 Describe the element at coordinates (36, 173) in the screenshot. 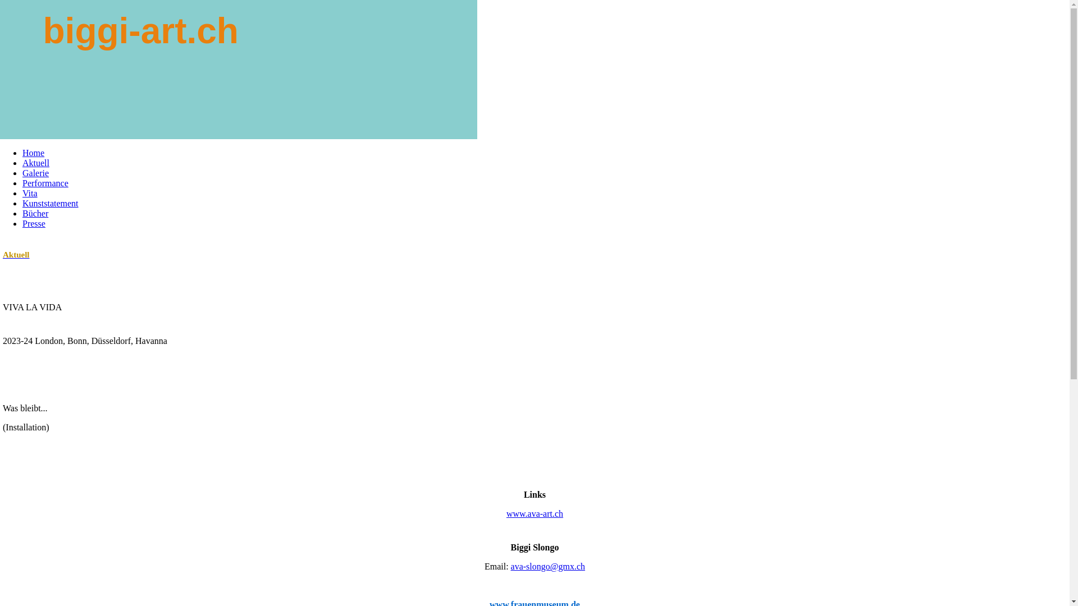

I see `Galerie` at that location.